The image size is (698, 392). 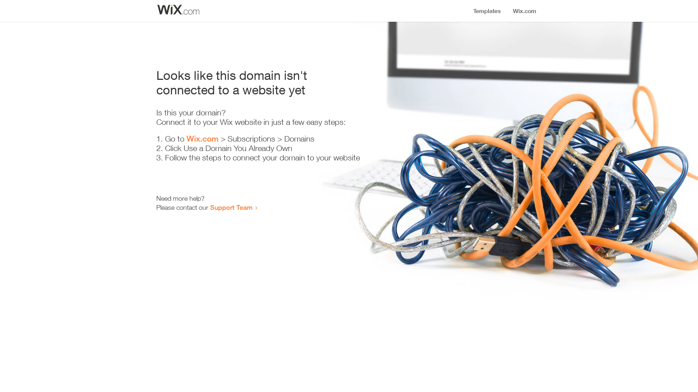 What do you see at coordinates (231, 207) in the screenshot?
I see `Support Team` at bounding box center [231, 207].